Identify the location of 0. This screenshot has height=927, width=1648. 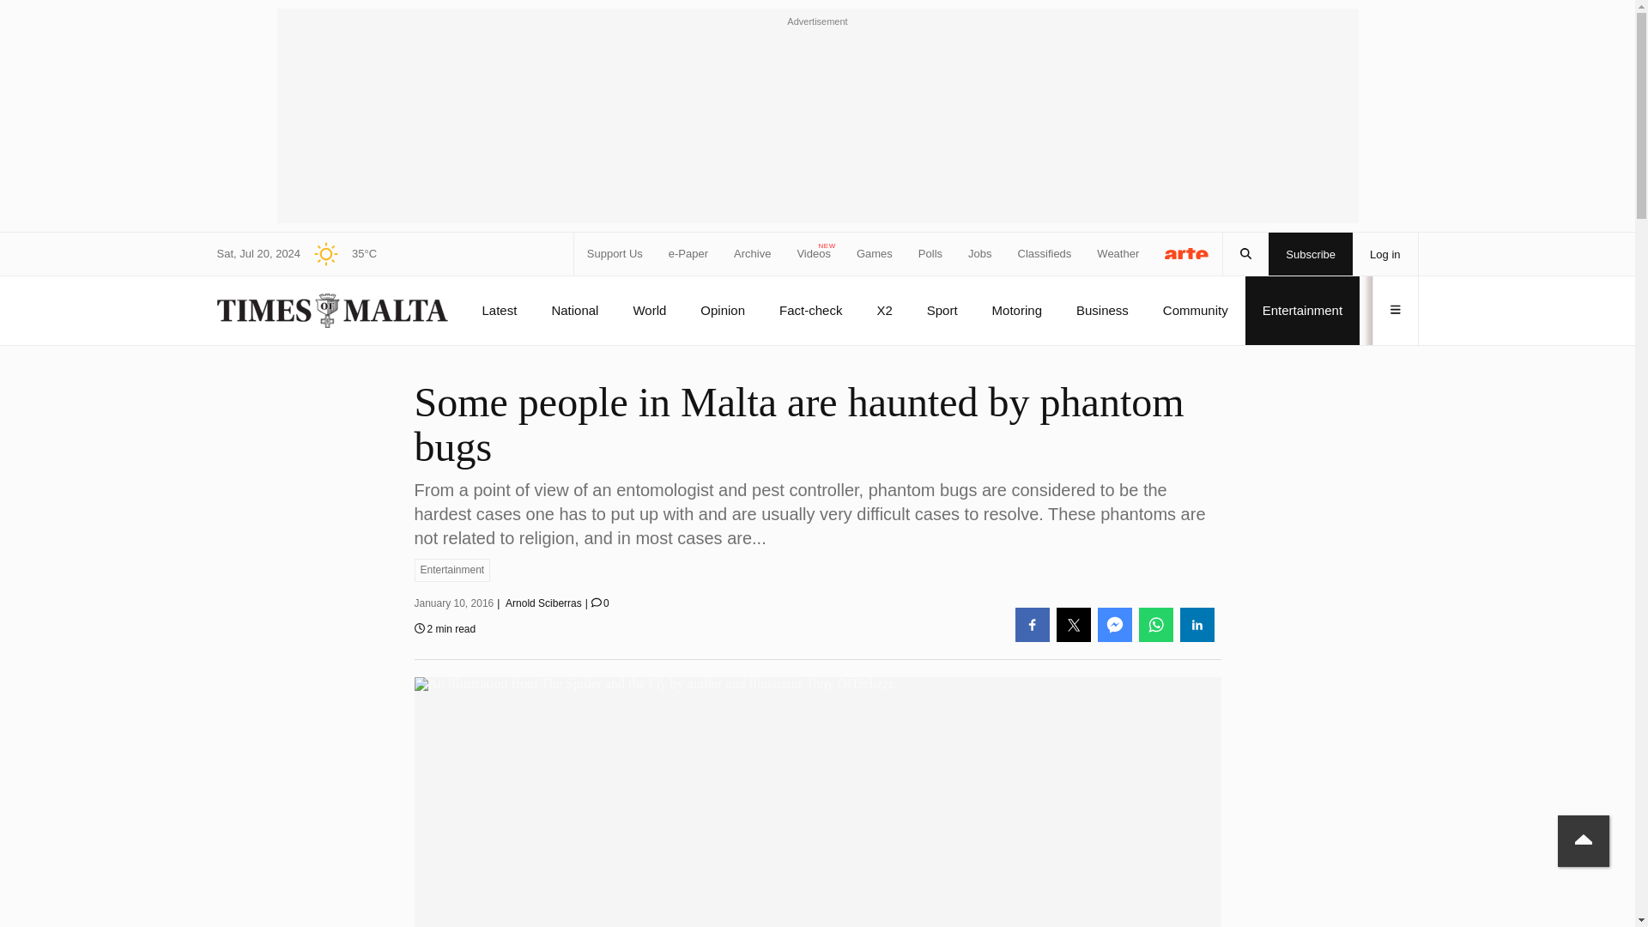
(601, 603).